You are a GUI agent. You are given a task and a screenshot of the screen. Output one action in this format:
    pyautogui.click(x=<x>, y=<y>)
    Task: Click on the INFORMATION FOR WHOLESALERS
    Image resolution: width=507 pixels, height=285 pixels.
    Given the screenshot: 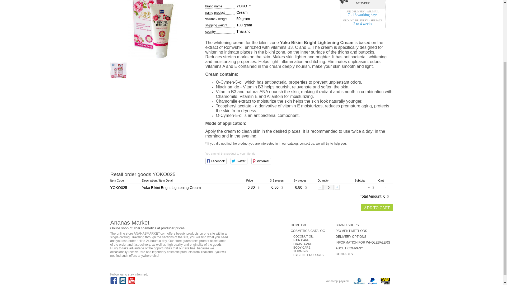 What is the action you would take?
    pyautogui.click(x=363, y=242)
    